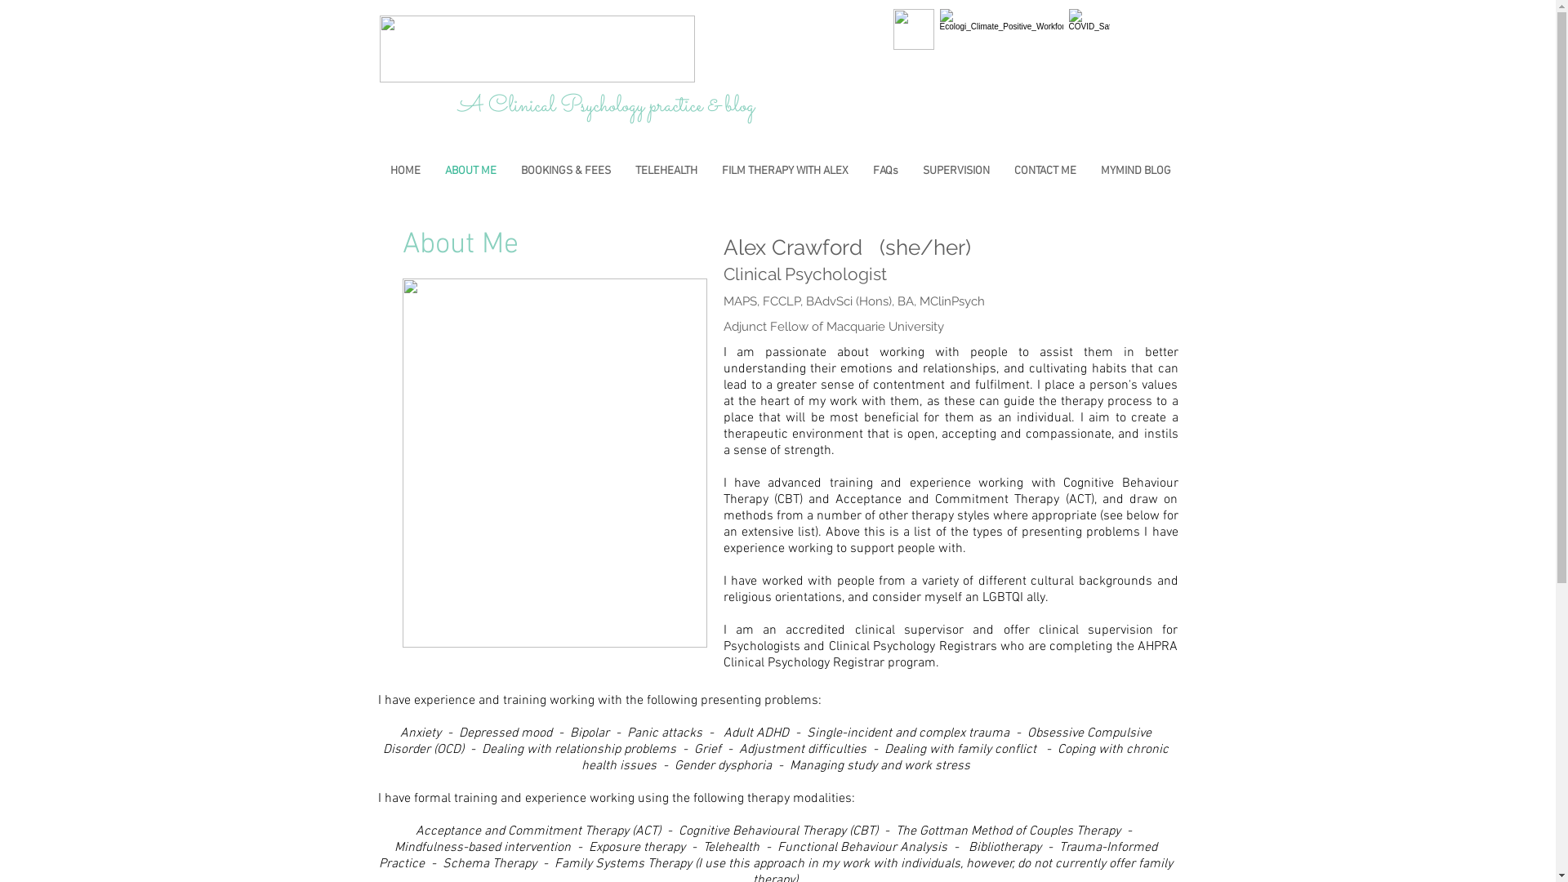 The height and width of the screenshot is (882, 1568). Describe the element at coordinates (1135, 171) in the screenshot. I see `MYMIND BLOG` at that location.